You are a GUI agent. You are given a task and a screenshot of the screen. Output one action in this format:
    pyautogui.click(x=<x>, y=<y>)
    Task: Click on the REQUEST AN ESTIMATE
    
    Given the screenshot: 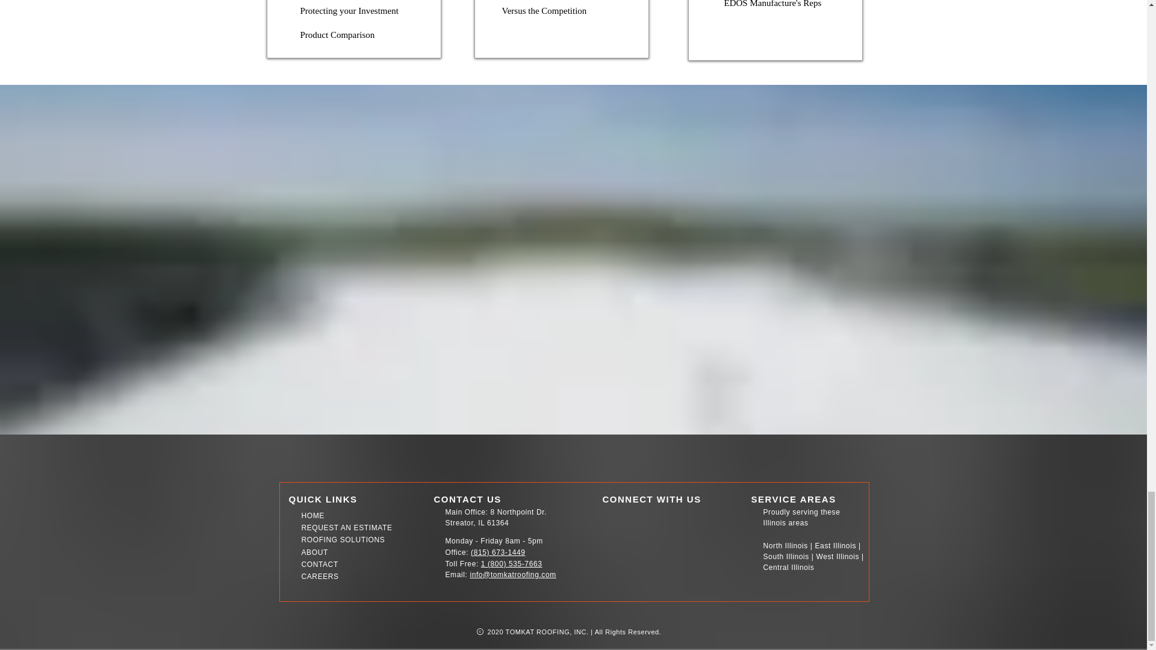 What is the action you would take?
    pyautogui.click(x=346, y=528)
    